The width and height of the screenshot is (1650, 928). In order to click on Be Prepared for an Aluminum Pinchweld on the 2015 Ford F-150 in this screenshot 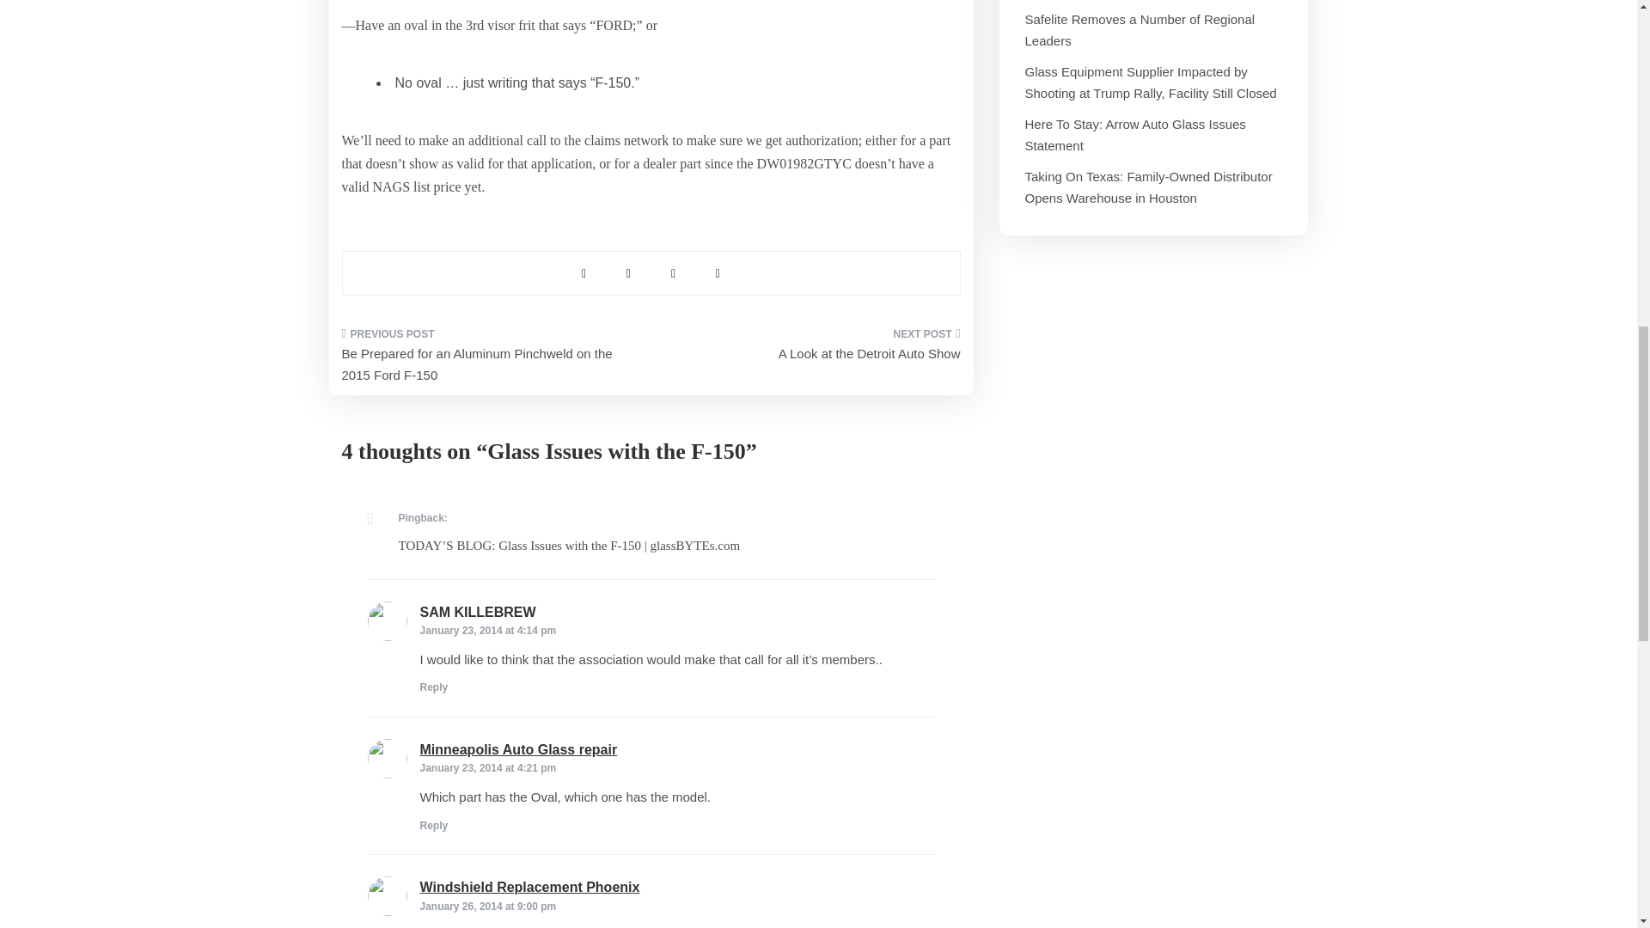, I will do `click(490, 359)`.